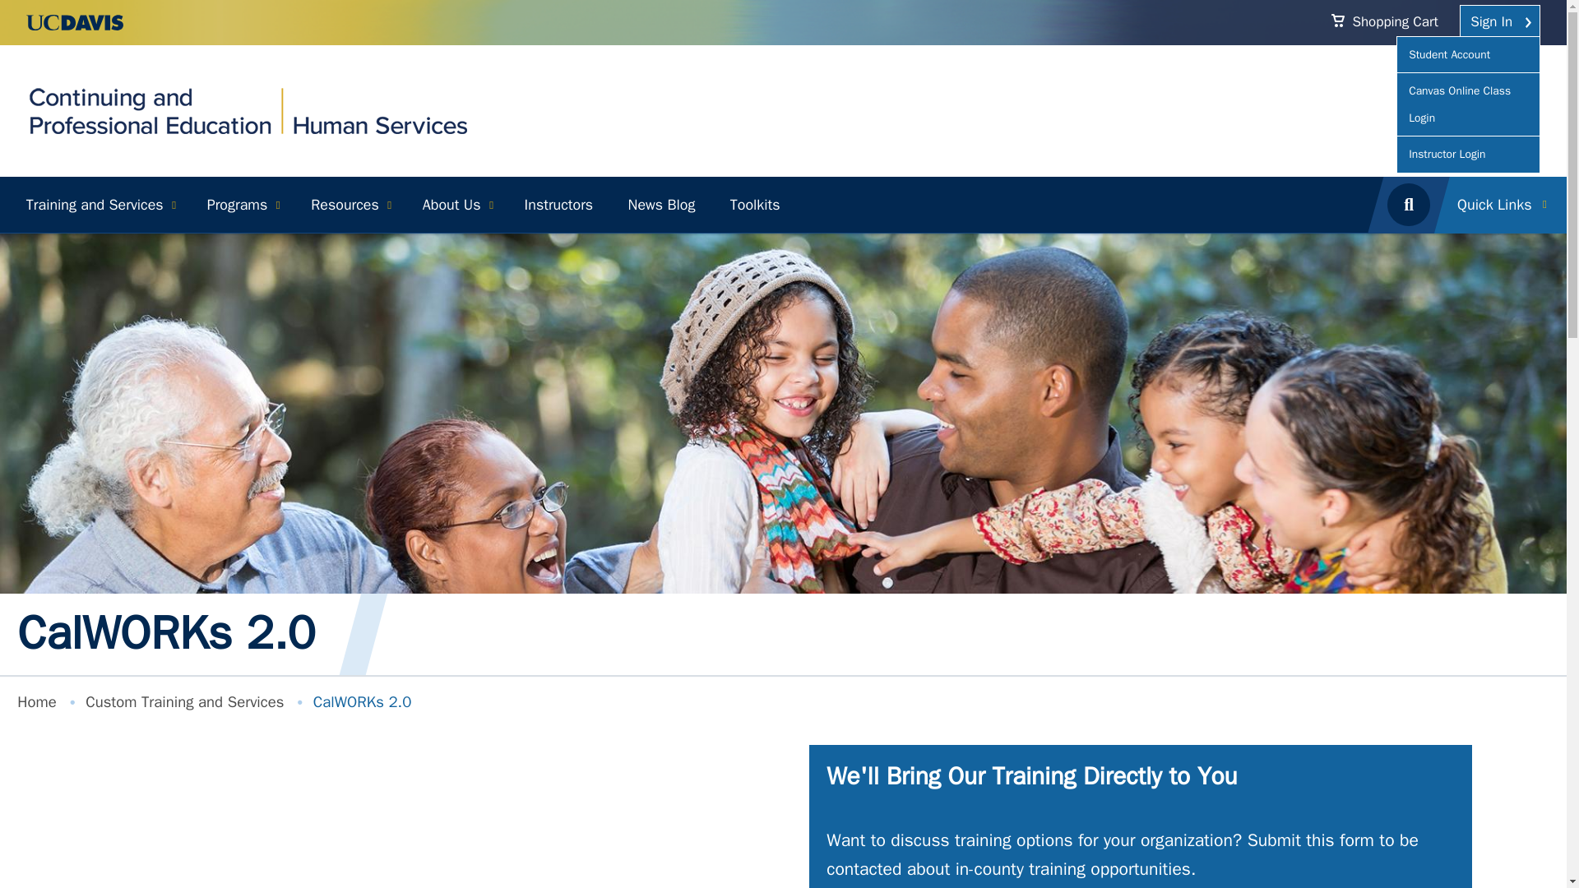 This screenshot has width=1579, height=888. What do you see at coordinates (1447, 154) in the screenshot?
I see `Sign in as an instructor` at bounding box center [1447, 154].